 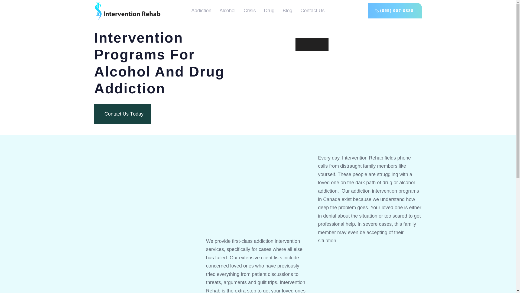 I want to click on Crisis, so click(x=250, y=10).